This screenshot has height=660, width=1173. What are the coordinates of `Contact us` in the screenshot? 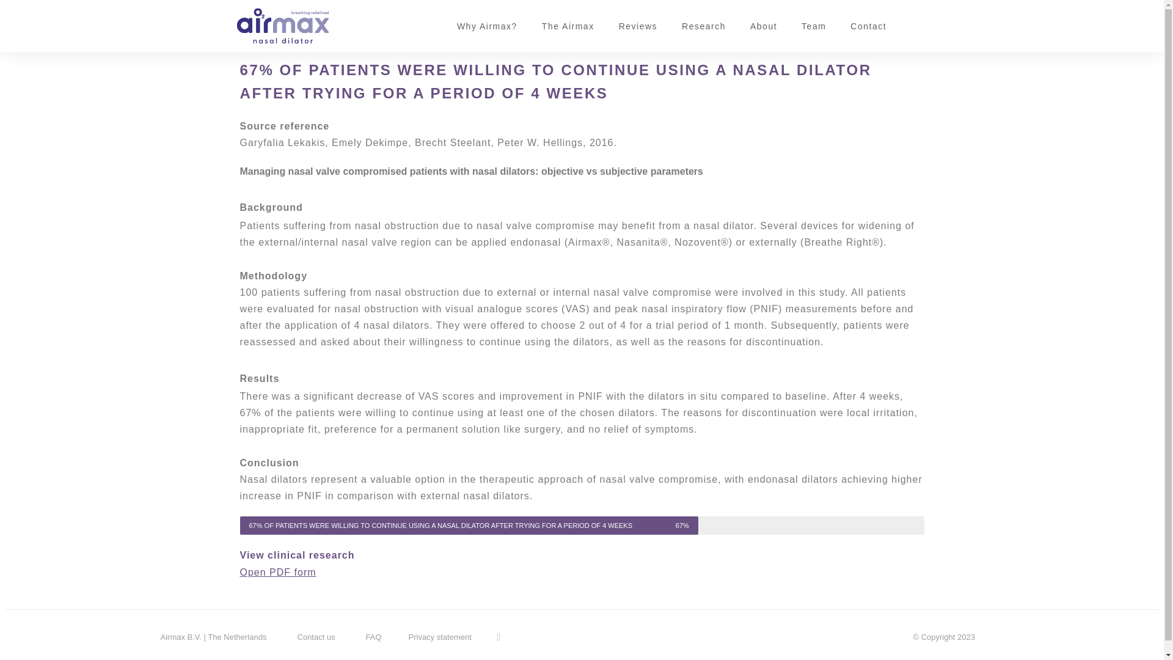 It's located at (315, 637).